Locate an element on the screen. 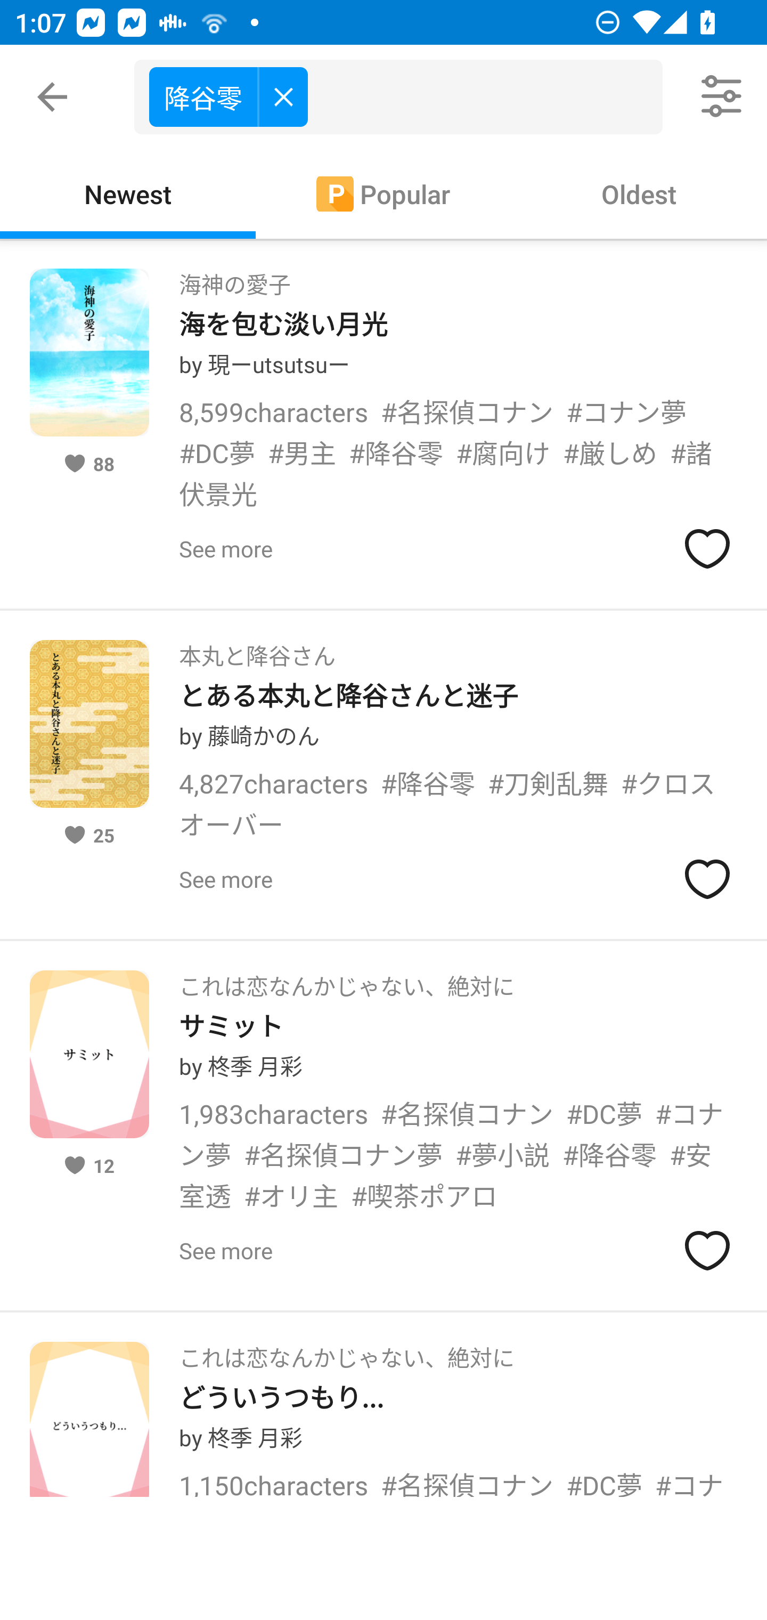 This screenshot has width=767, height=1620. 本丸と降谷さん is located at coordinates (257, 649).